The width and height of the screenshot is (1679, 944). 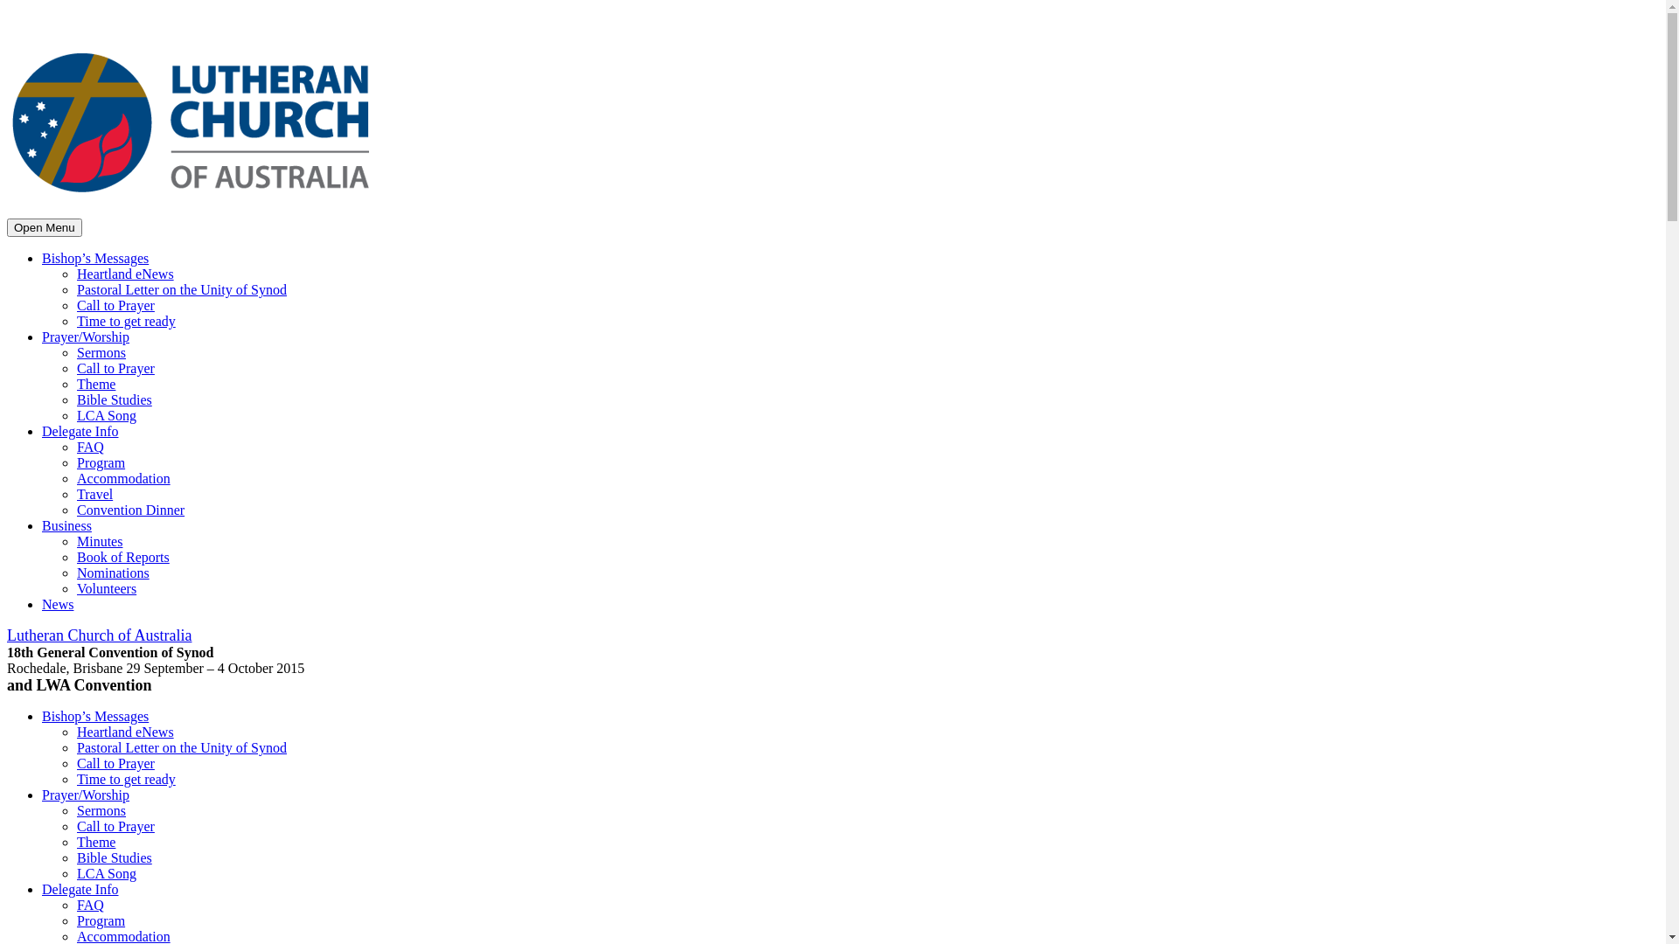 What do you see at coordinates (124, 479) in the screenshot?
I see `Accommodation` at bounding box center [124, 479].